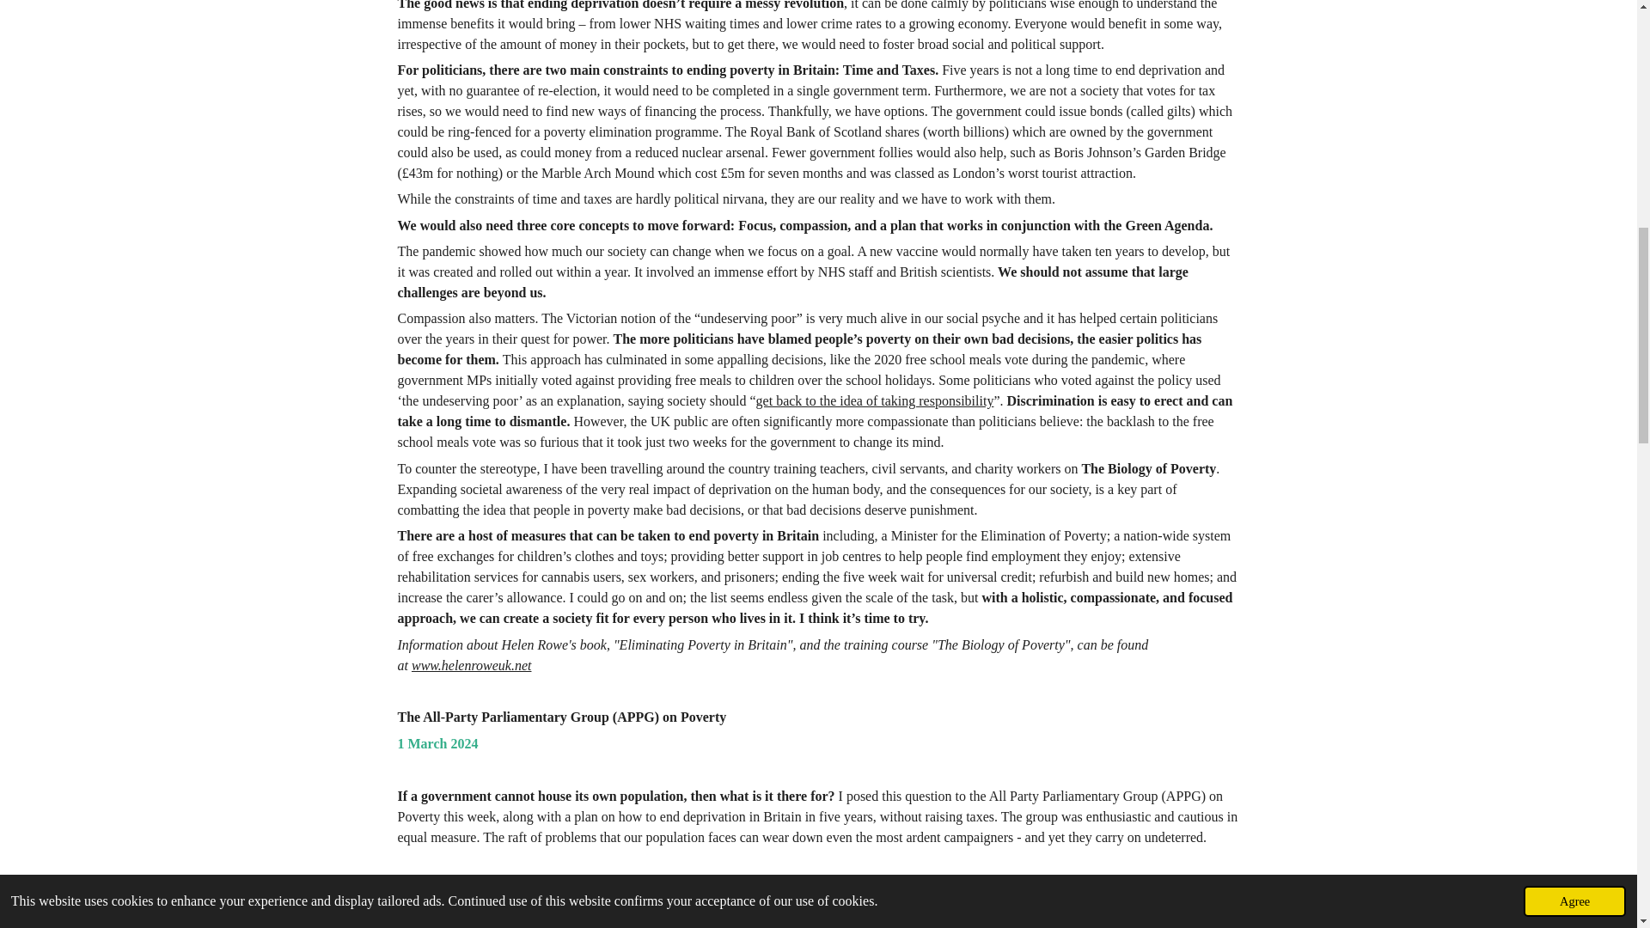  Describe the element at coordinates (471, 665) in the screenshot. I see `www.helenroweuk.net` at that location.